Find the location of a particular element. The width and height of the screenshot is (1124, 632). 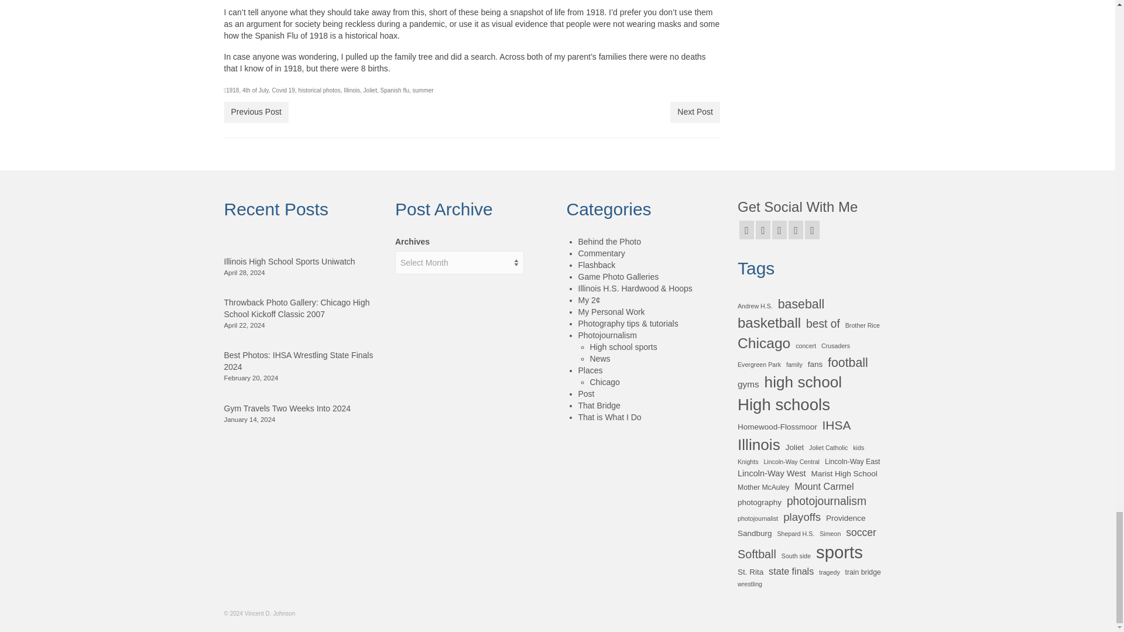

Illinois is located at coordinates (351, 90).